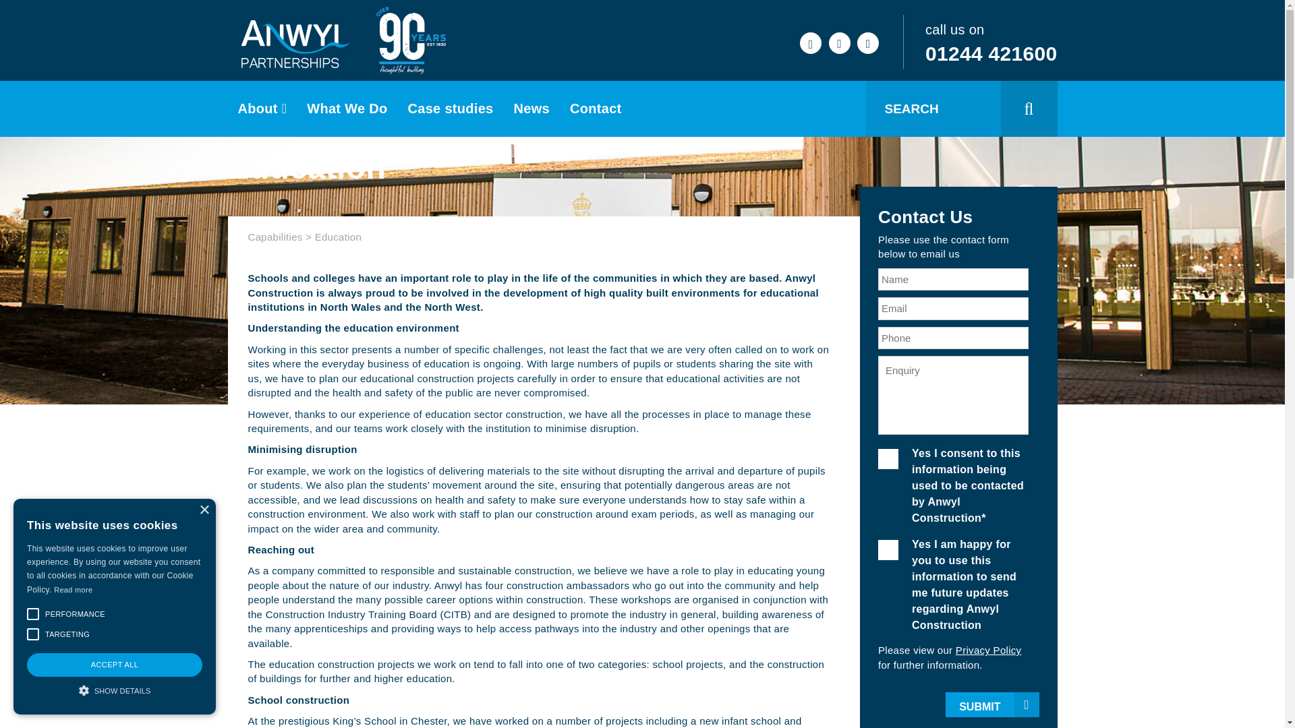  I want to click on Go to Capabilities., so click(275, 237).